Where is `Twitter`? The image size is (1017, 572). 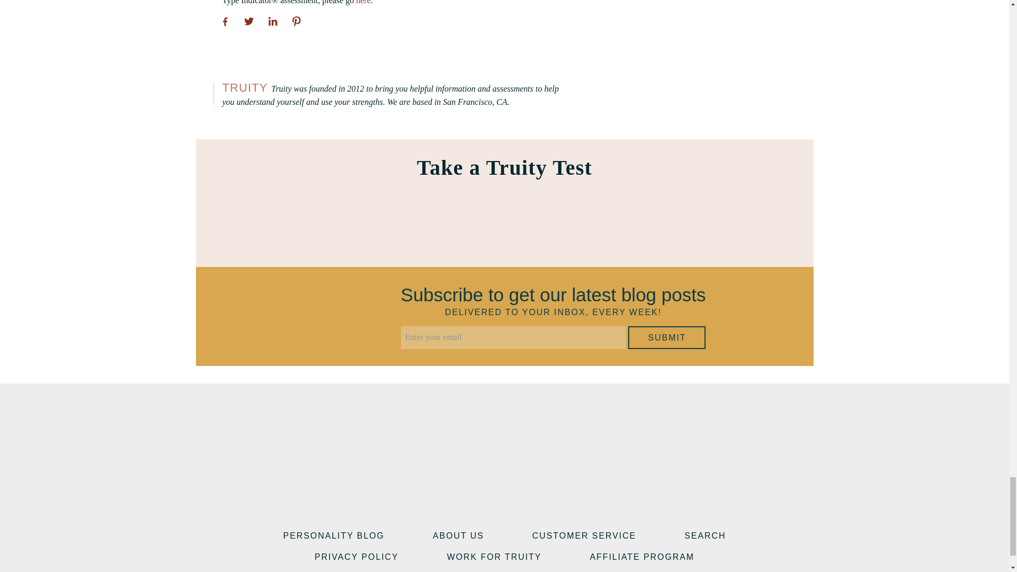 Twitter is located at coordinates (478, 493).